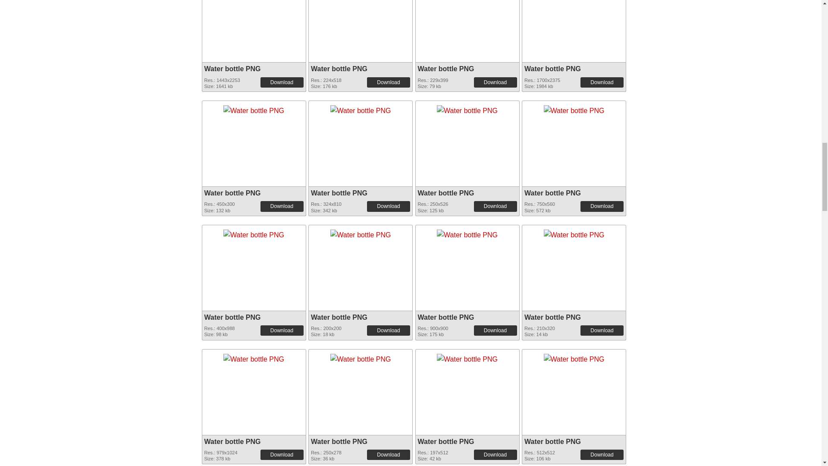  I want to click on Water bottle PNG, so click(232, 69).